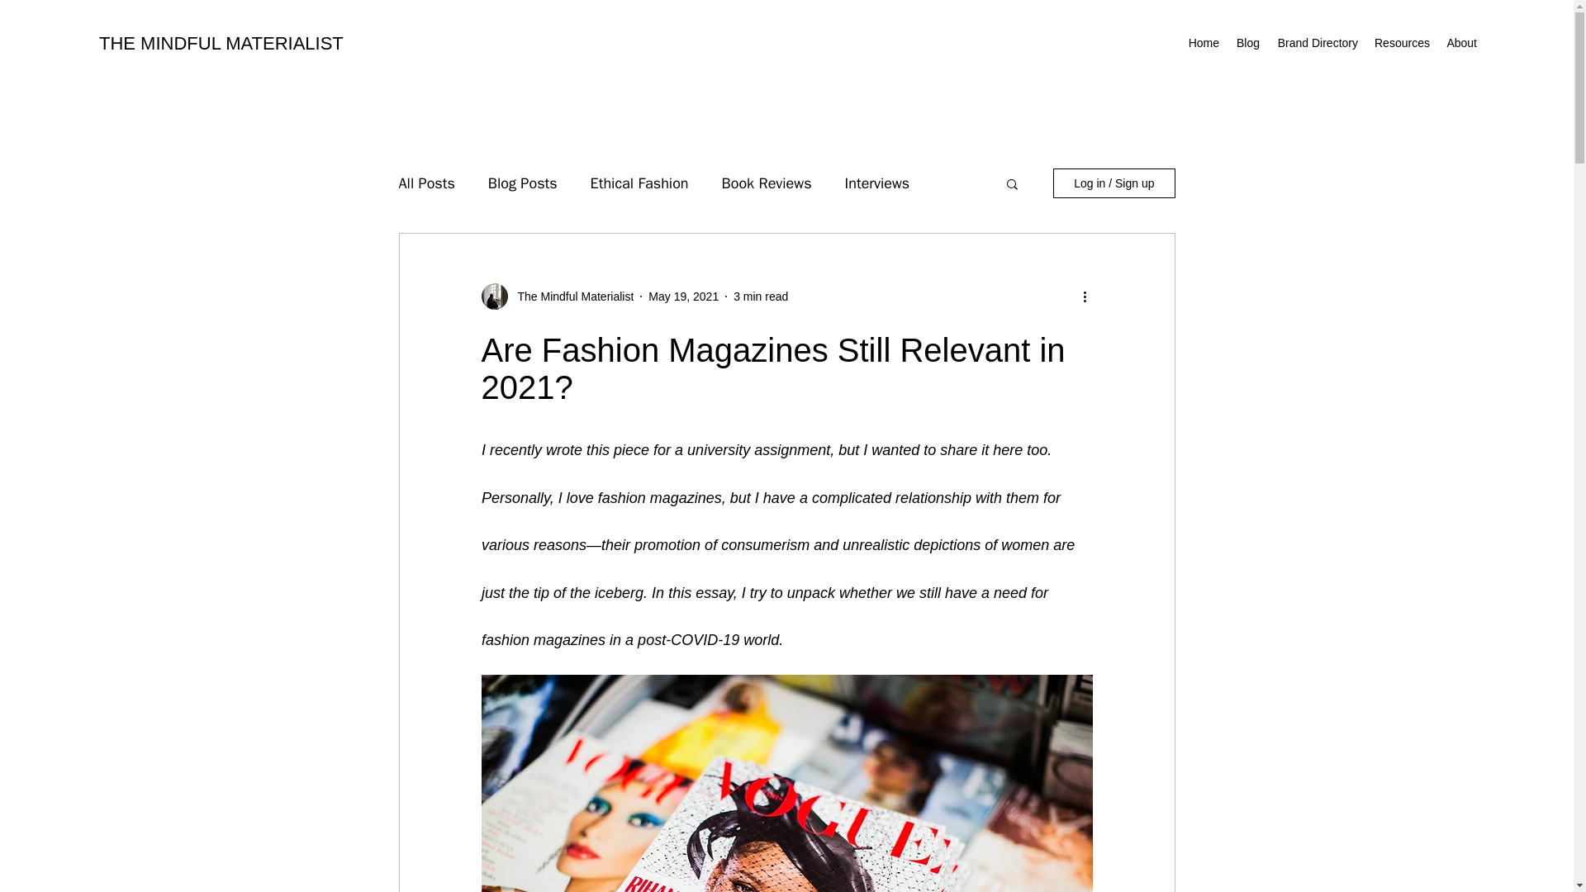  Describe the element at coordinates (1460, 42) in the screenshot. I see `About` at that location.